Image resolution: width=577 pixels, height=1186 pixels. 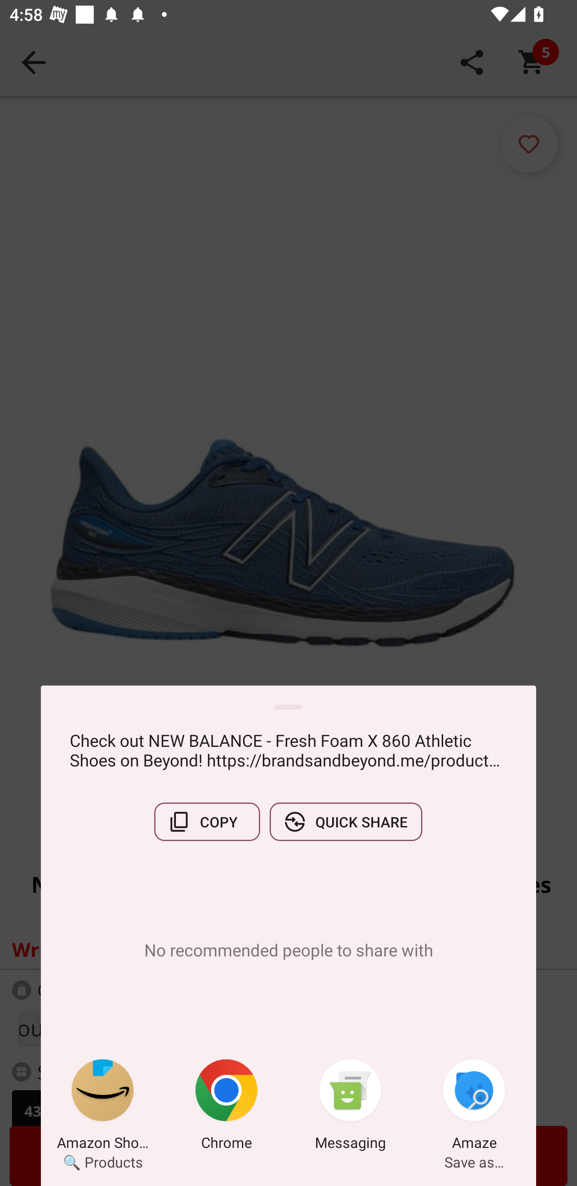 I want to click on Amazon Shopping 🔍 Products, so click(x=103, y=1107).